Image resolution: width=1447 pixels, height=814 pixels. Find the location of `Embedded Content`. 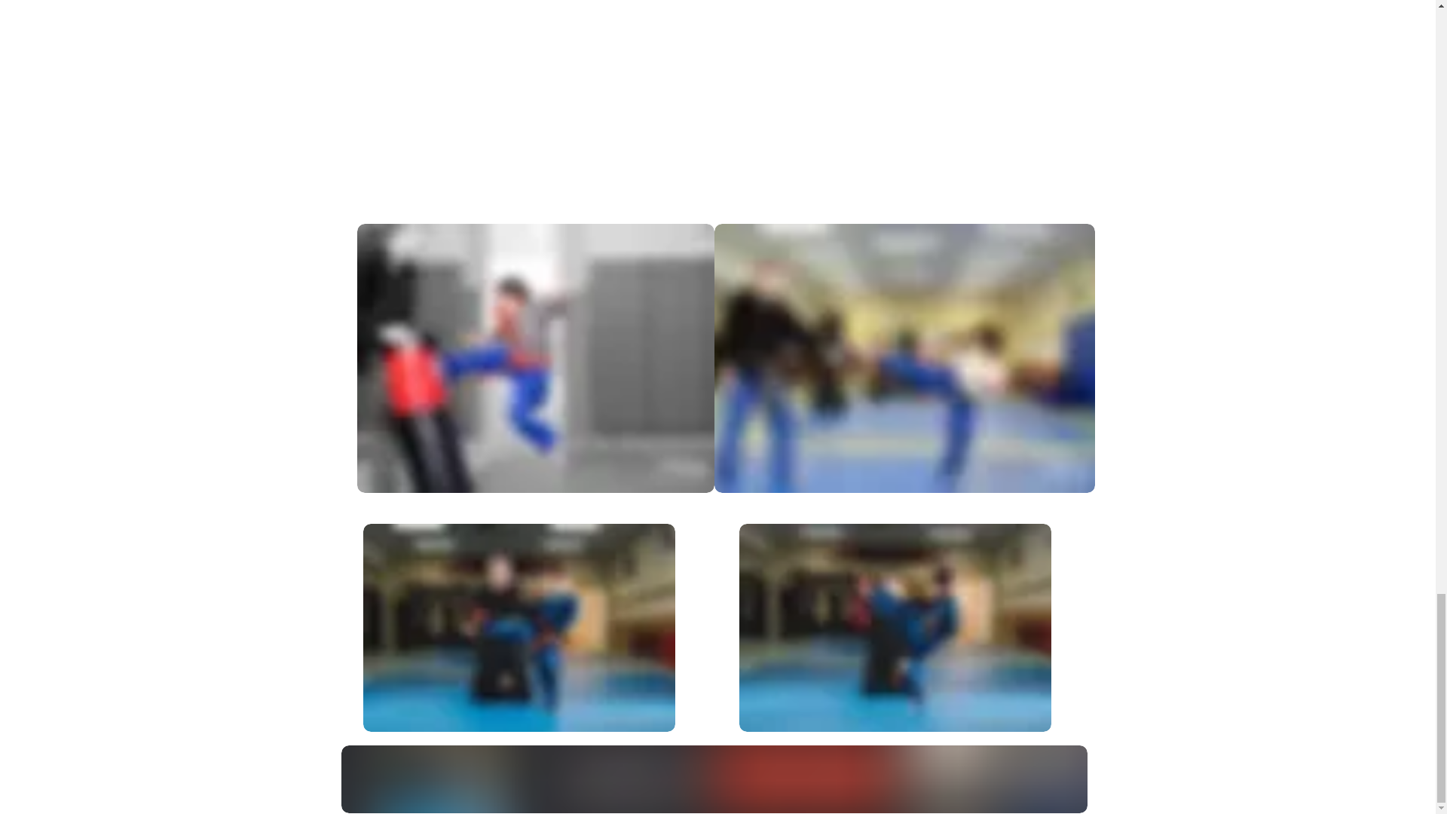

Embedded Content is located at coordinates (408, 589).